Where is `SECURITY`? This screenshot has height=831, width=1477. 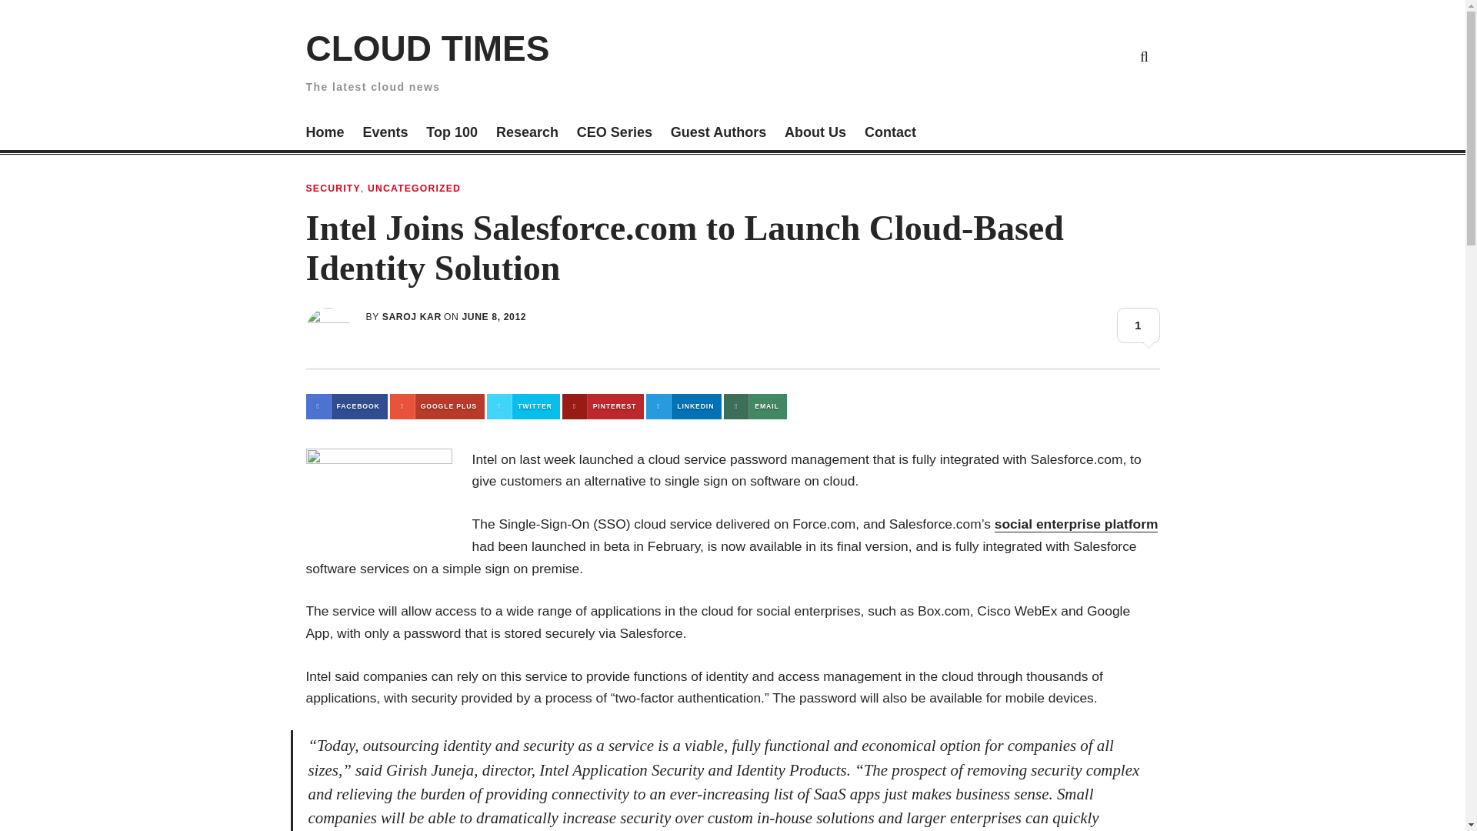
SECURITY is located at coordinates (332, 188).